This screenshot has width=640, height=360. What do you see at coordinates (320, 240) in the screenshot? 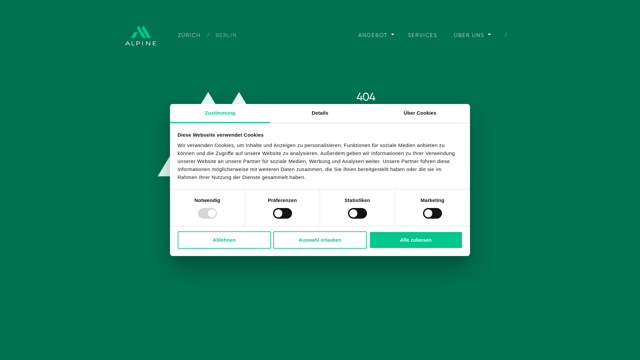
I see `Auswahl erlauben` at bounding box center [320, 240].